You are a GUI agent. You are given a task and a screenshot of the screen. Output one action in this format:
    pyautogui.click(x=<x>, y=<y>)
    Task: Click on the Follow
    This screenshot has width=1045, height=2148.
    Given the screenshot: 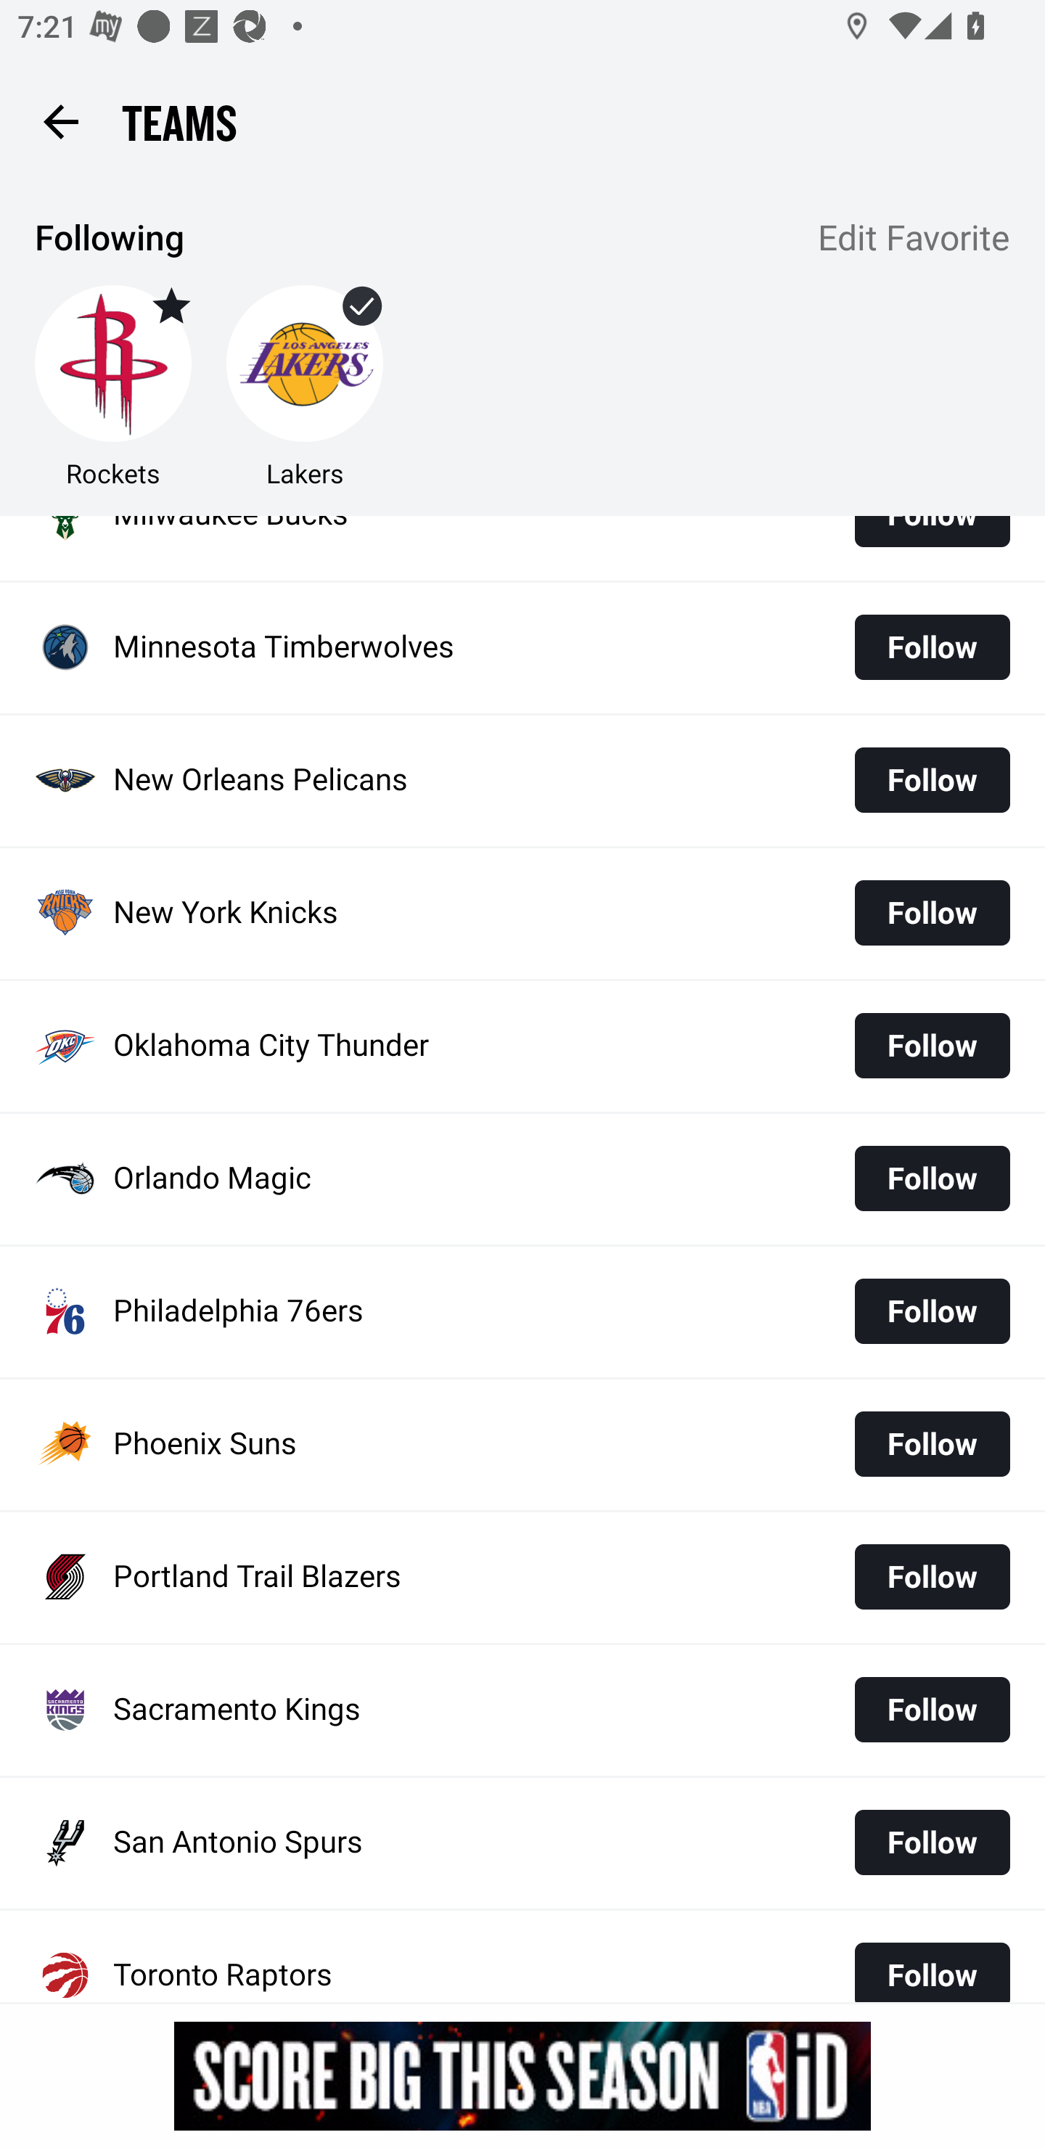 What is the action you would take?
    pyautogui.click(x=932, y=1045)
    